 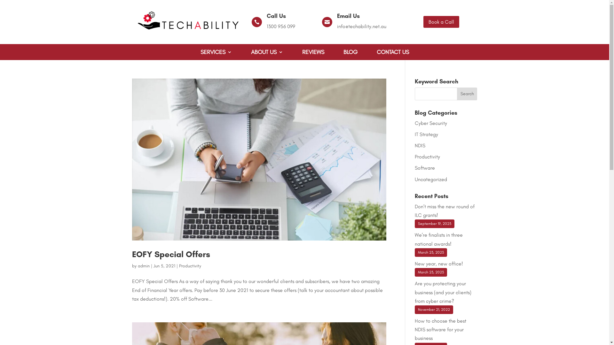 I want to click on Email Us, so click(x=349, y=16).